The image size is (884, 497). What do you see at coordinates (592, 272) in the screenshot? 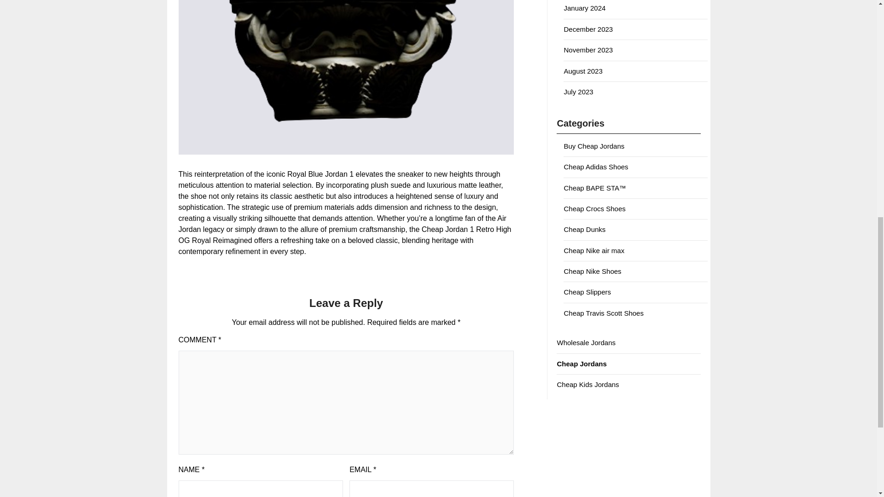
I see `Cheap Nike Shoes` at bounding box center [592, 272].